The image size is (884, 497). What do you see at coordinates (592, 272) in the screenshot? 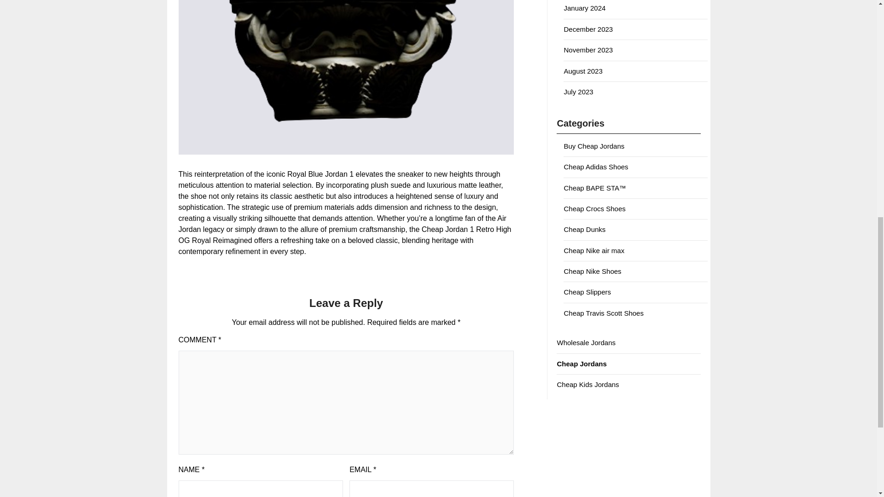
I see `Cheap Nike Shoes` at bounding box center [592, 272].